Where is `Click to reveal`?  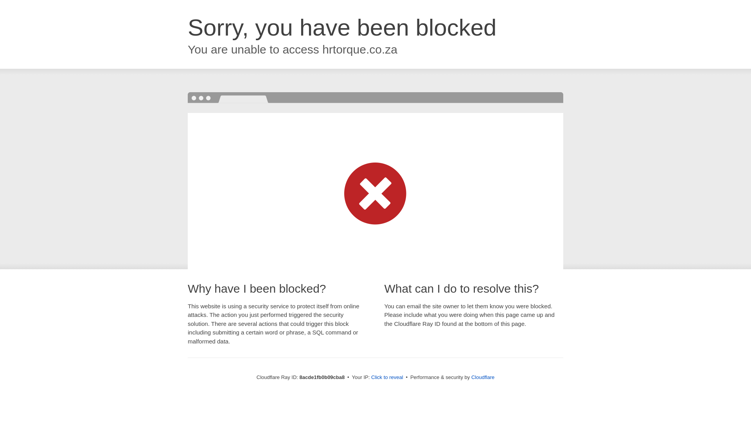
Click to reveal is located at coordinates (387, 377).